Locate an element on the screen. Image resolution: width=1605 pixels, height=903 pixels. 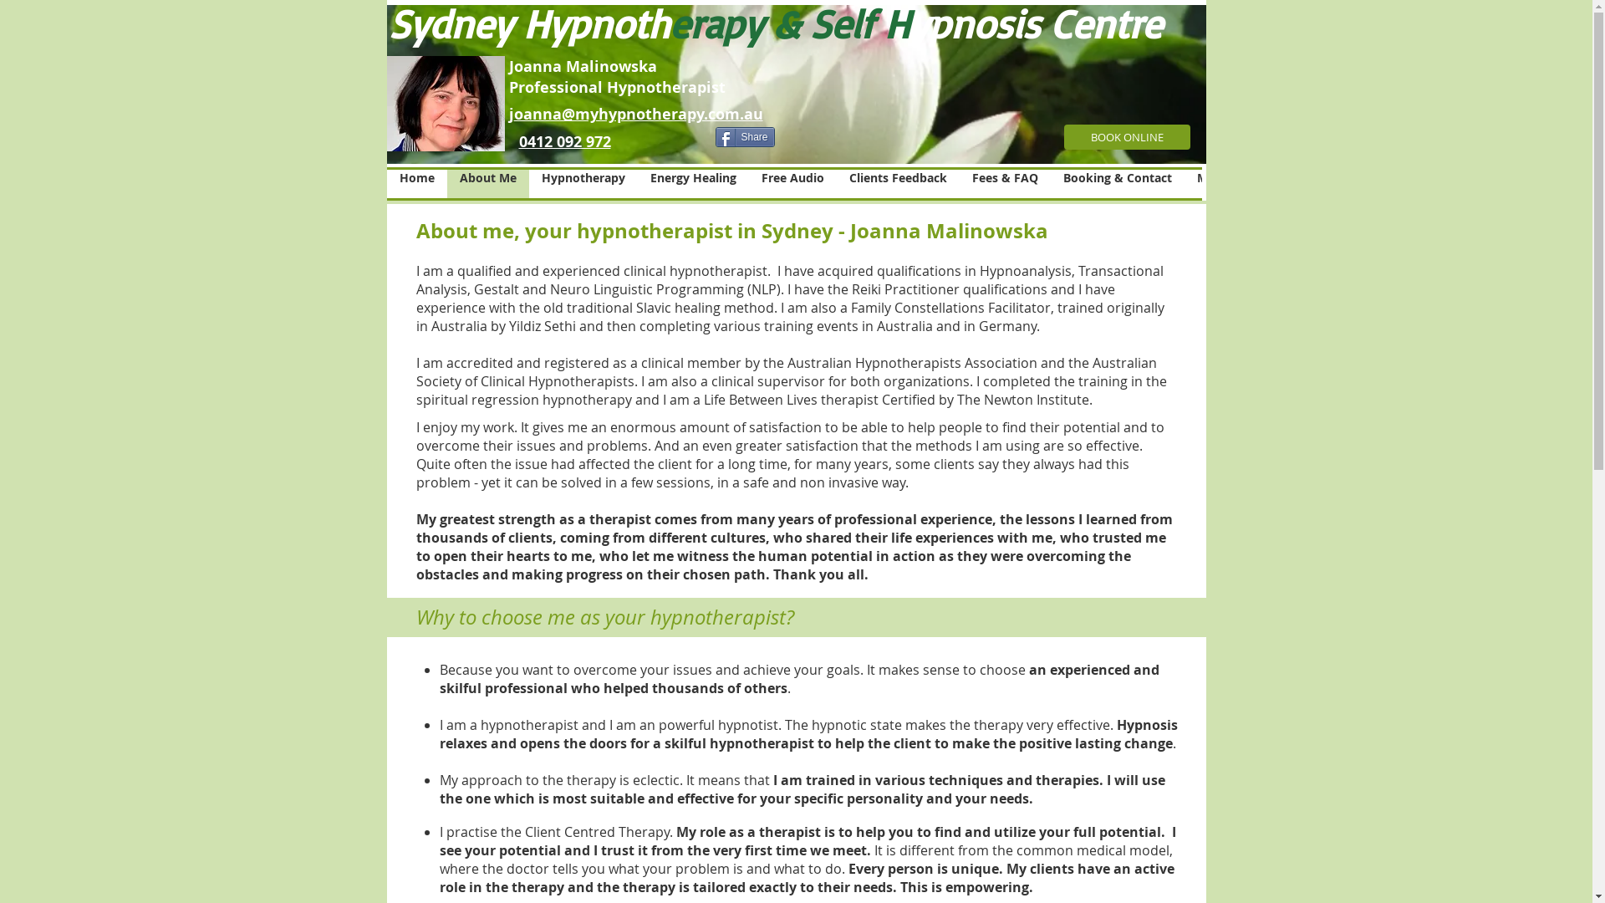
0412 092 972 is located at coordinates (564, 142).